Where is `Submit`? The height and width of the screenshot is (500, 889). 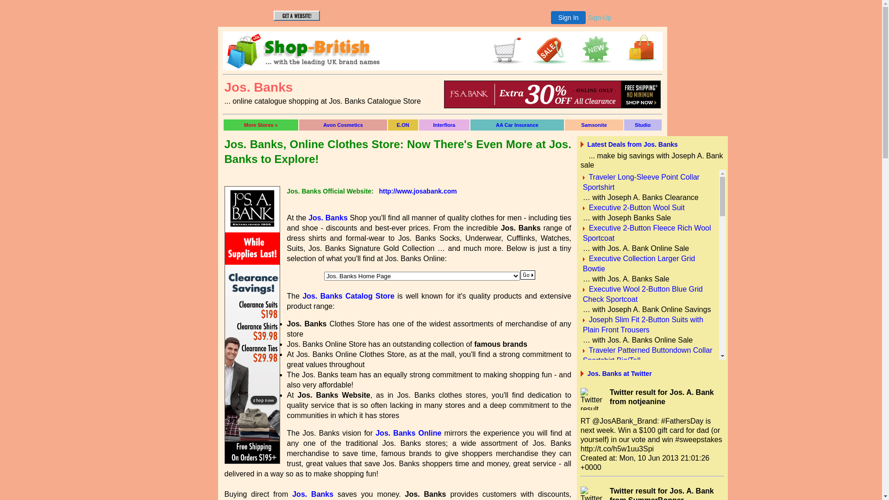
Submit is located at coordinates (528, 275).